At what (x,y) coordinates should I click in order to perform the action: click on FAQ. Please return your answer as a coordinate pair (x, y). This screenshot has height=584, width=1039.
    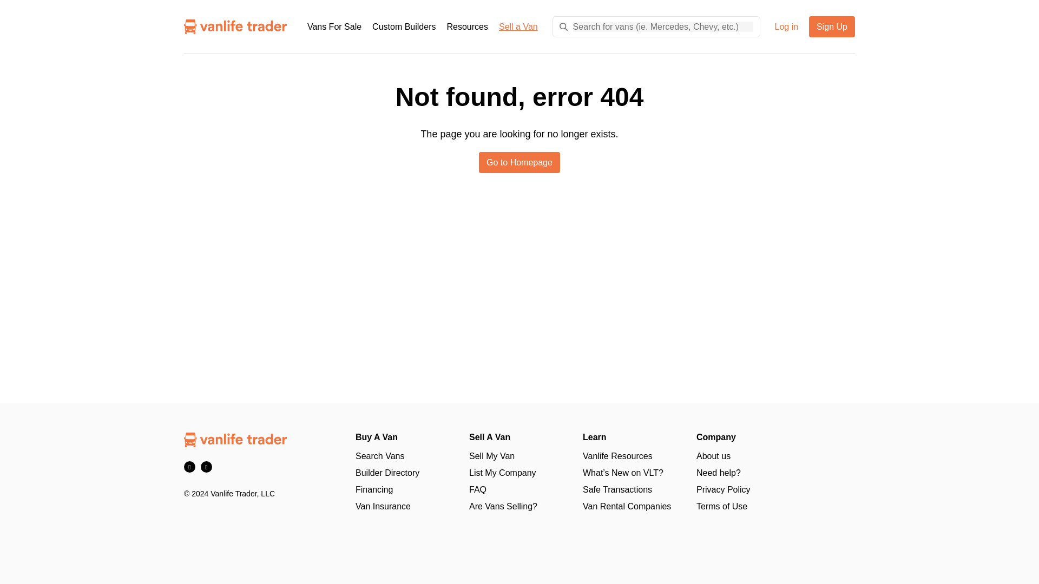
    Looking at the image, I should click on (477, 489).